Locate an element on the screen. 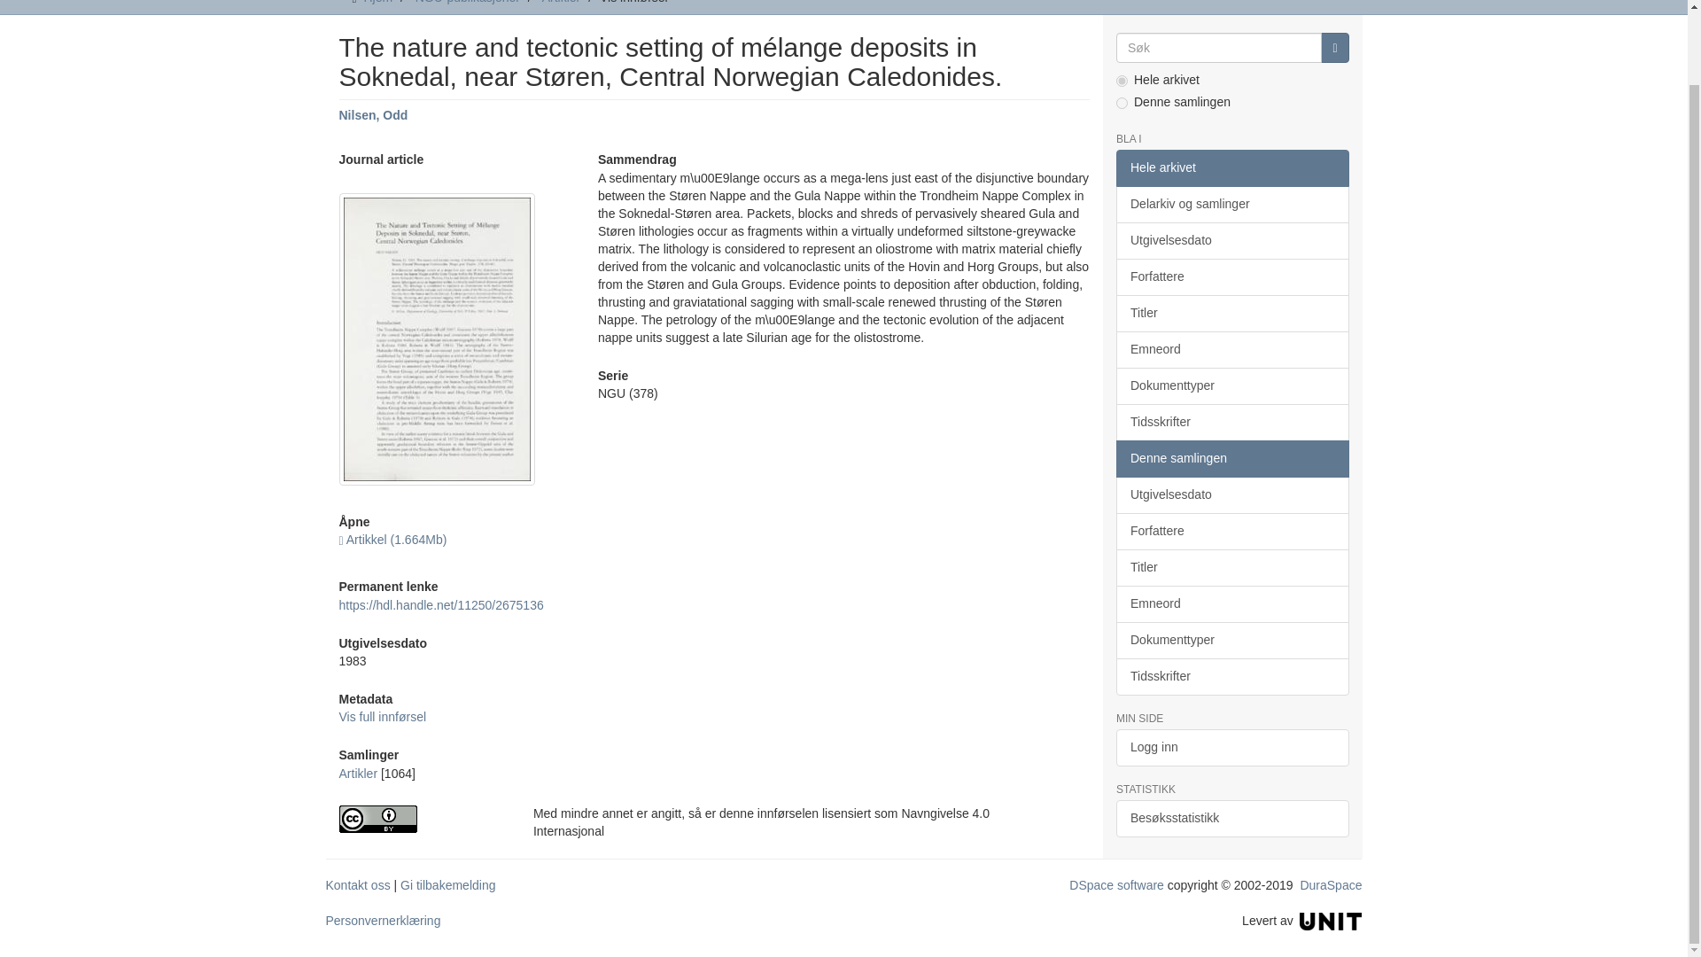  Dokumenttyper is located at coordinates (1231, 385).